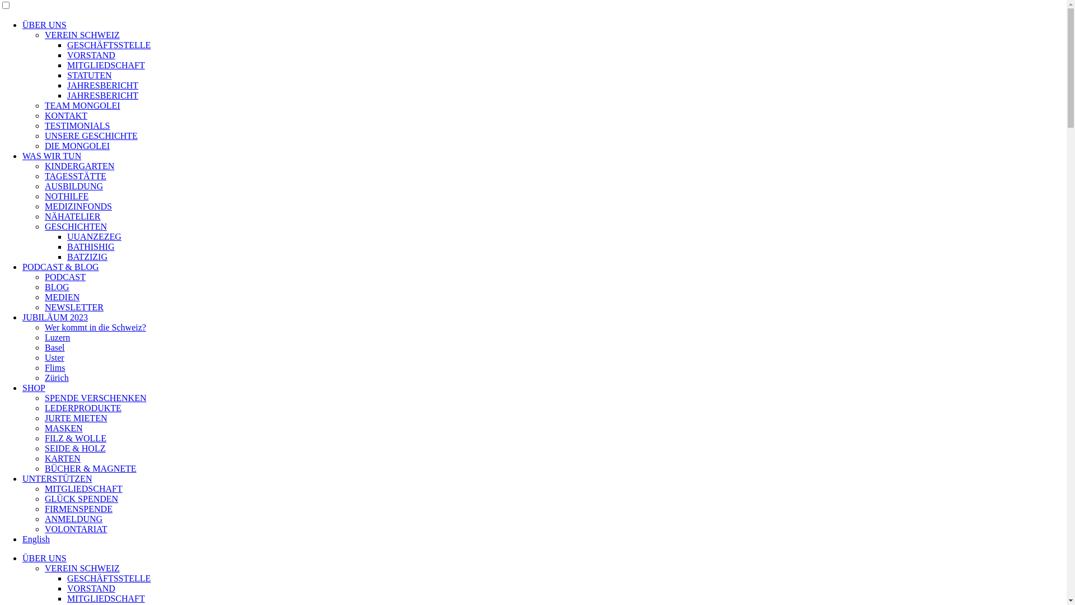 Image resolution: width=1075 pixels, height=605 pixels. Describe the element at coordinates (96, 398) in the screenshot. I see `SPENDE VERSCHENKEN` at that location.